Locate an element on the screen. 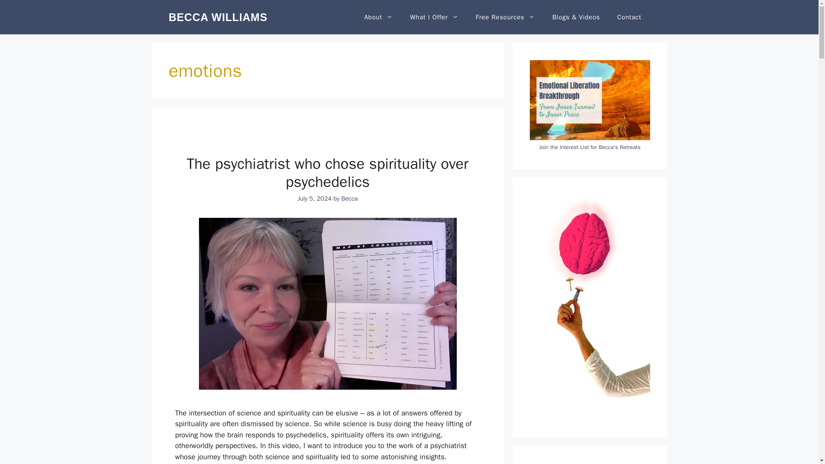 The image size is (825, 464). What I Offer is located at coordinates (434, 17).